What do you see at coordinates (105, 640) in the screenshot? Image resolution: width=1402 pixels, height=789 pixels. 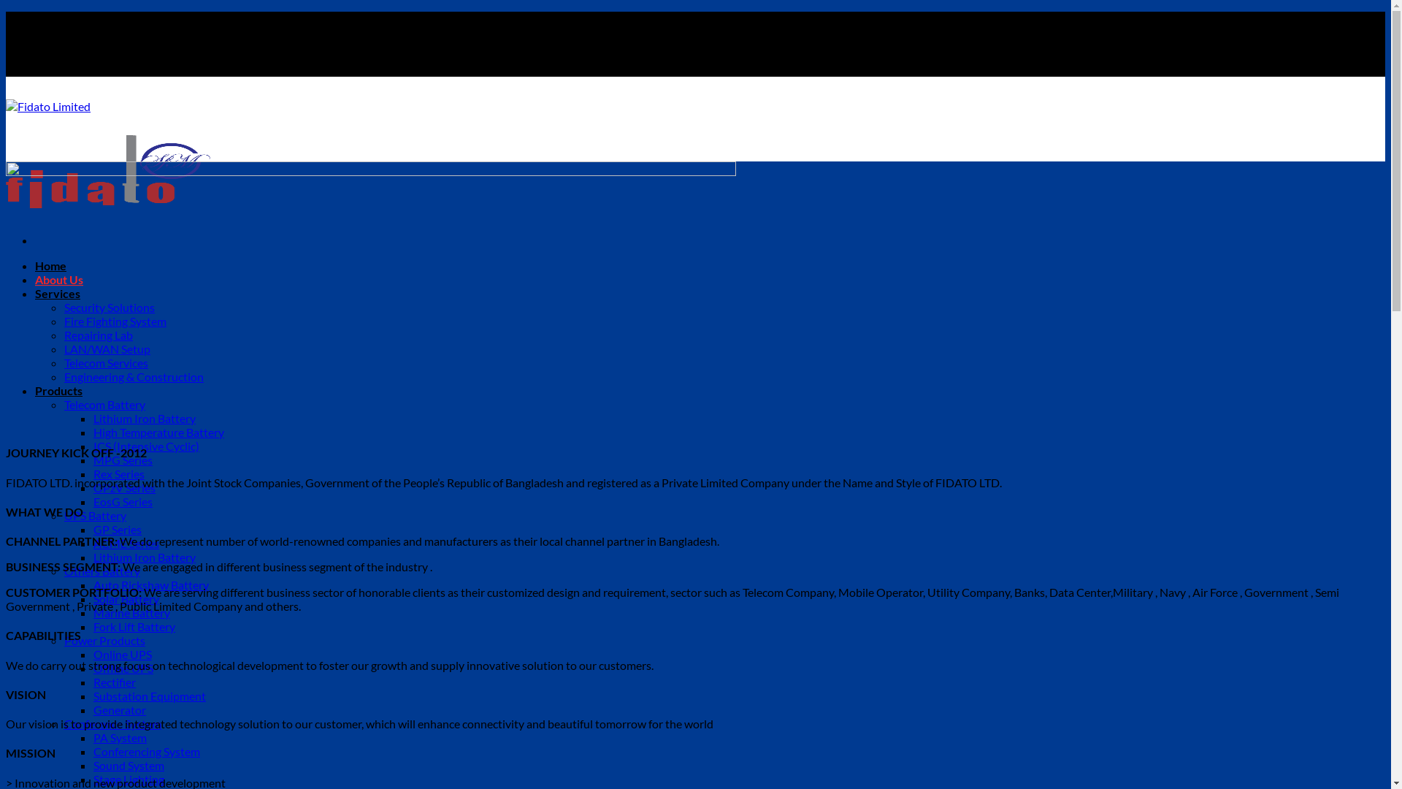 I see `Power Products` at bounding box center [105, 640].